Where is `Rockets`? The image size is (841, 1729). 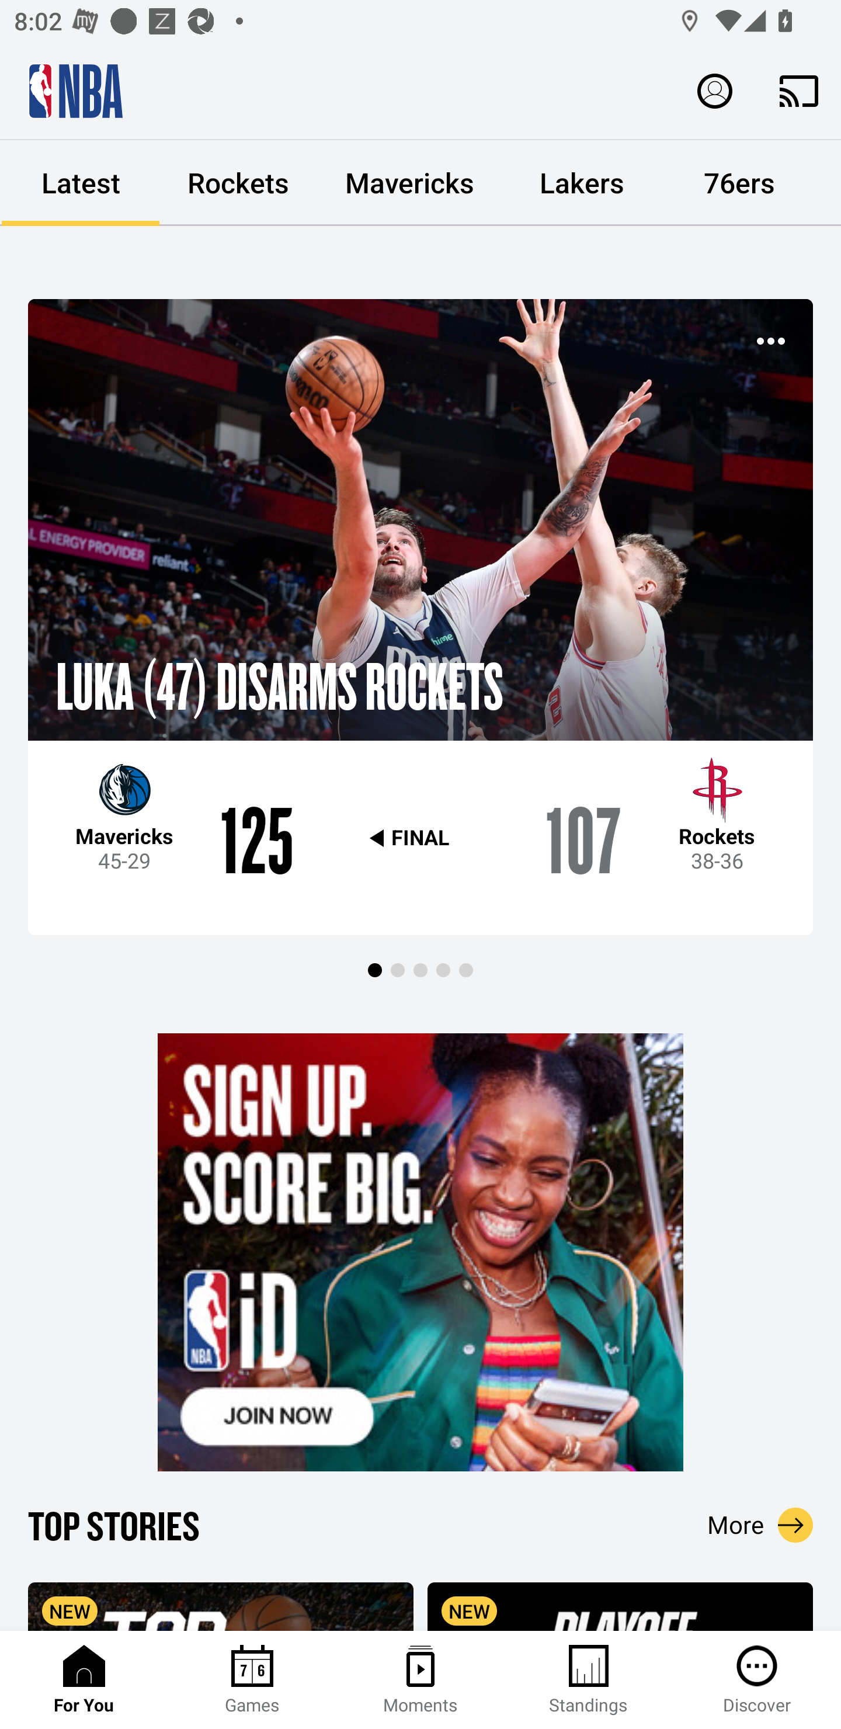 Rockets is located at coordinates (238, 183).